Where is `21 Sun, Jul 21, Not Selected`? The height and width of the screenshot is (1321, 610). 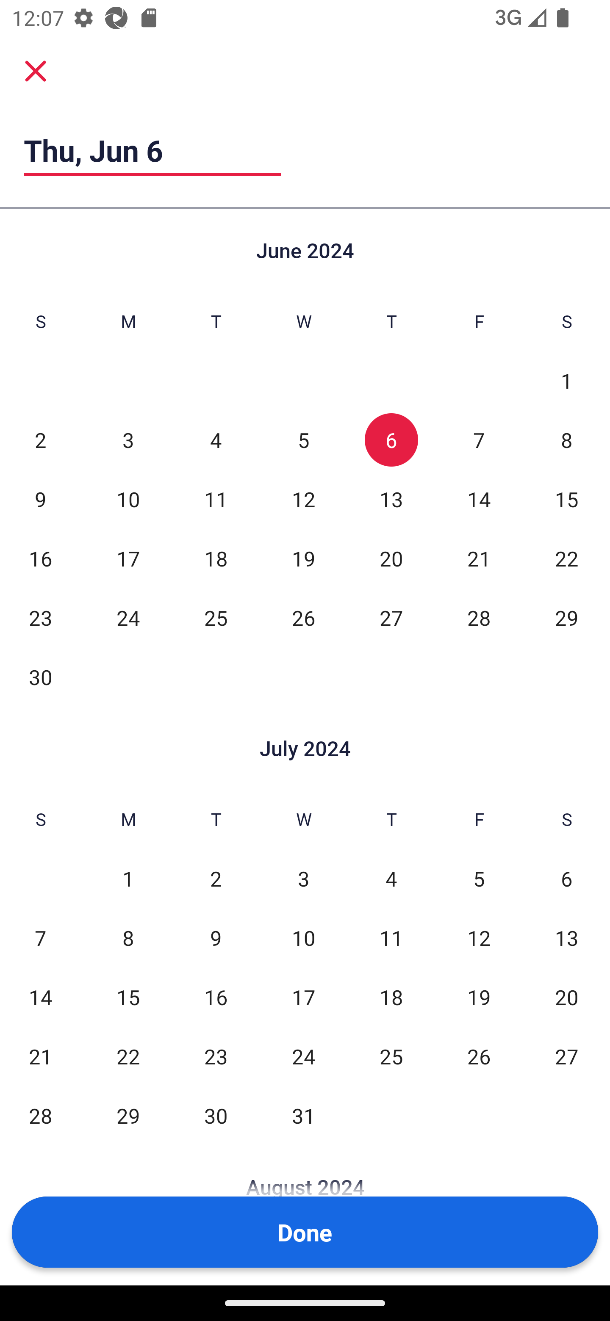
21 Sun, Jul 21, Not Selected is located at coordinates (40, 1056).